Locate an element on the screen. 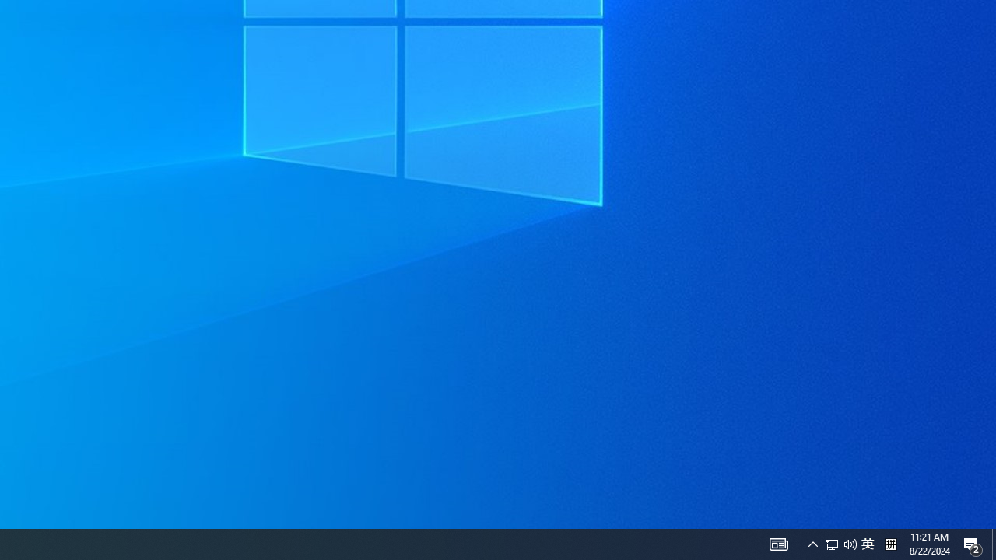  Tray Input Indicator - Chinese (Simplified, China) is located at coordinates (973, 544).